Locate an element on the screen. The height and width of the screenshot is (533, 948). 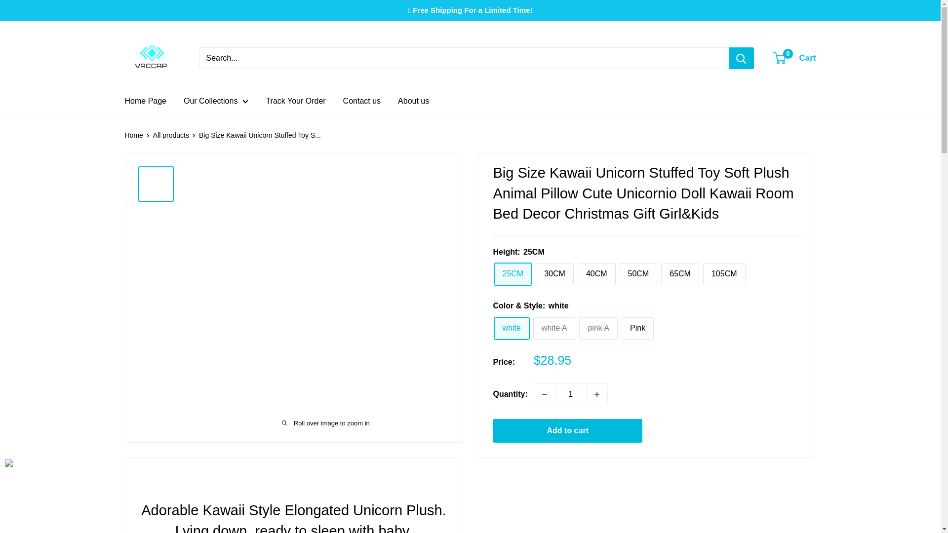
white A is located at coordinates (554, 328).